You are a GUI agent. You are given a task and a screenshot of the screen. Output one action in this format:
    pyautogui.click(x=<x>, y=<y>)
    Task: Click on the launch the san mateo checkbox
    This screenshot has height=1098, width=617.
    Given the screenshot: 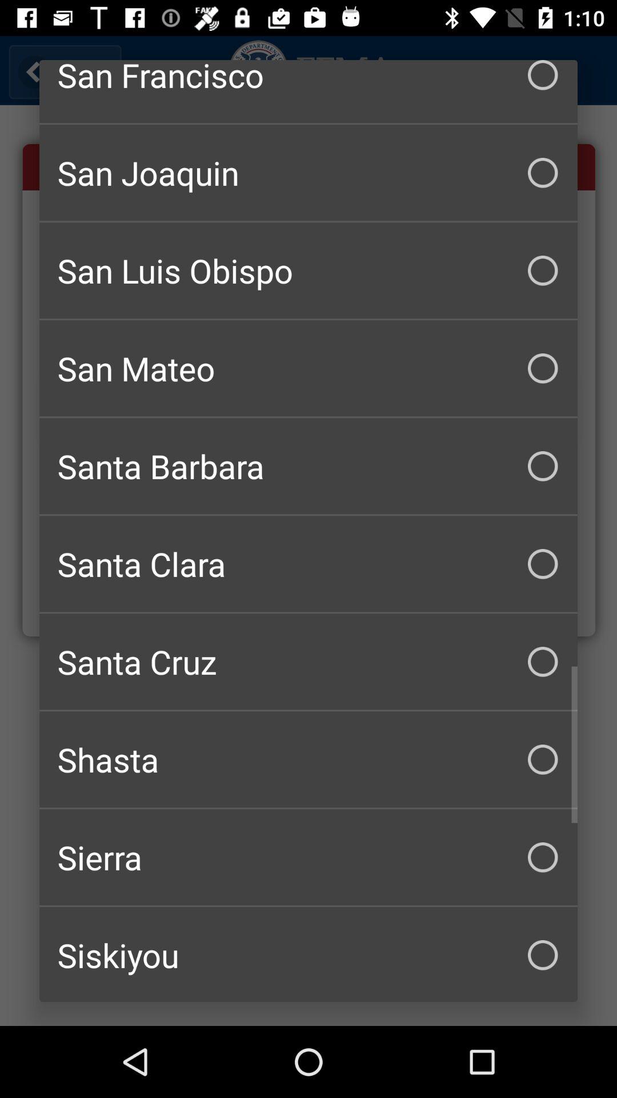 What is the action you would take?
    pyautogui.click(x=308, y=368)
    